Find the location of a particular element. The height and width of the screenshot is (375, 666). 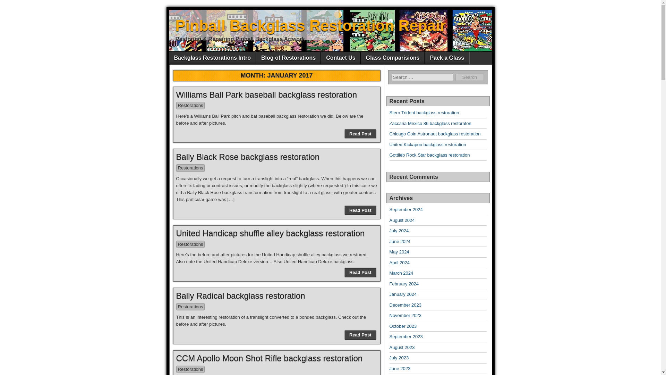

September 2024 is located at coordinates (405, 210).